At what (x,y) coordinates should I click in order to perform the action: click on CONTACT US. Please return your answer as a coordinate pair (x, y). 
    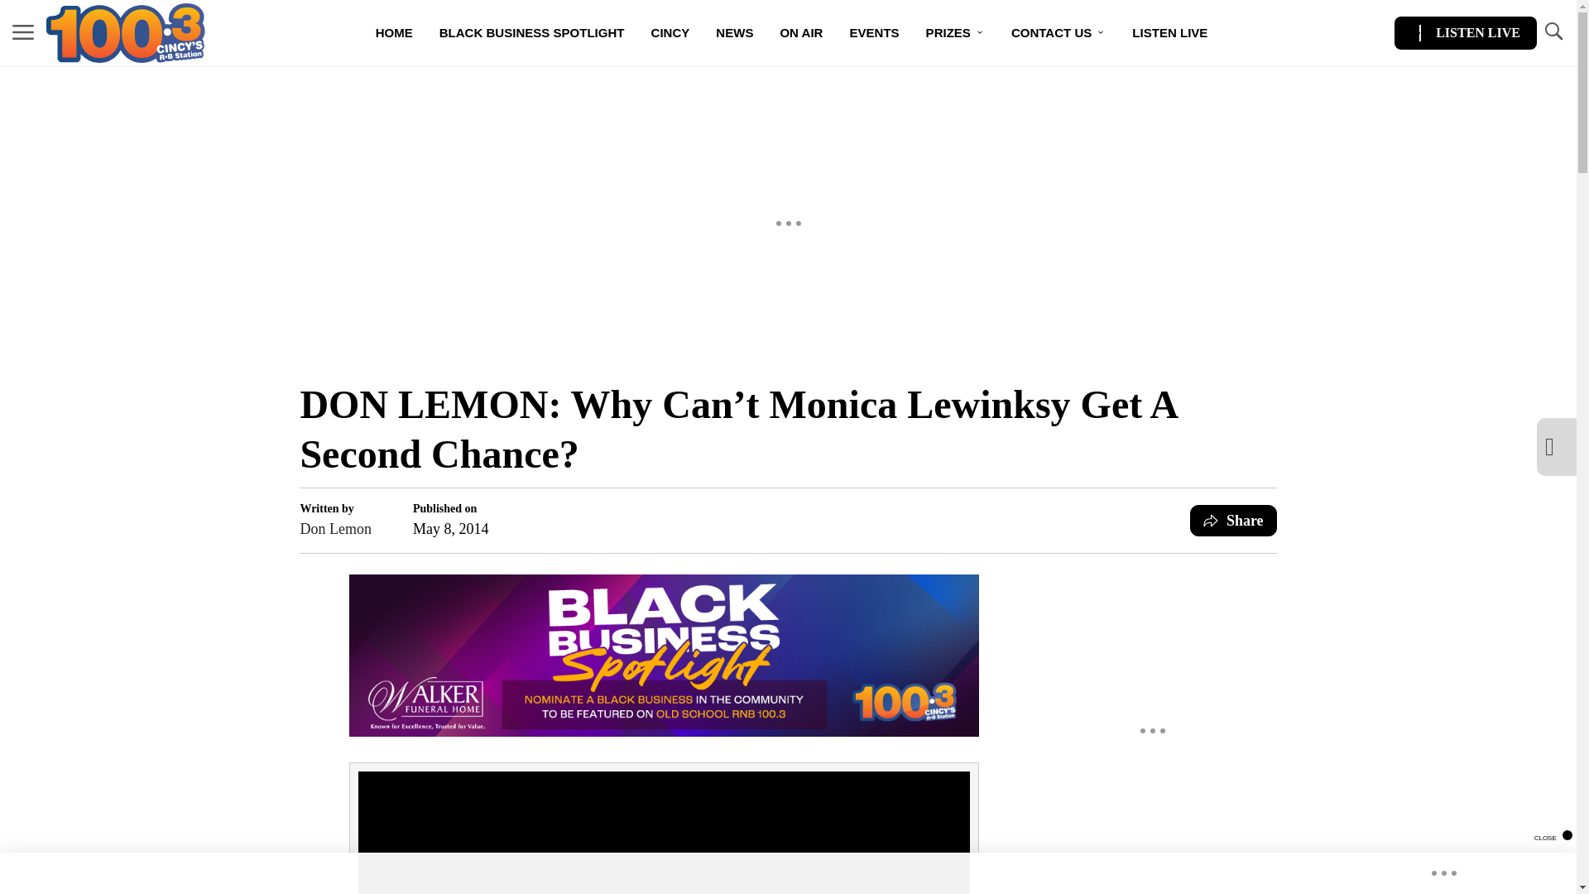
    Looking at the image, I should click on (1058, 33).